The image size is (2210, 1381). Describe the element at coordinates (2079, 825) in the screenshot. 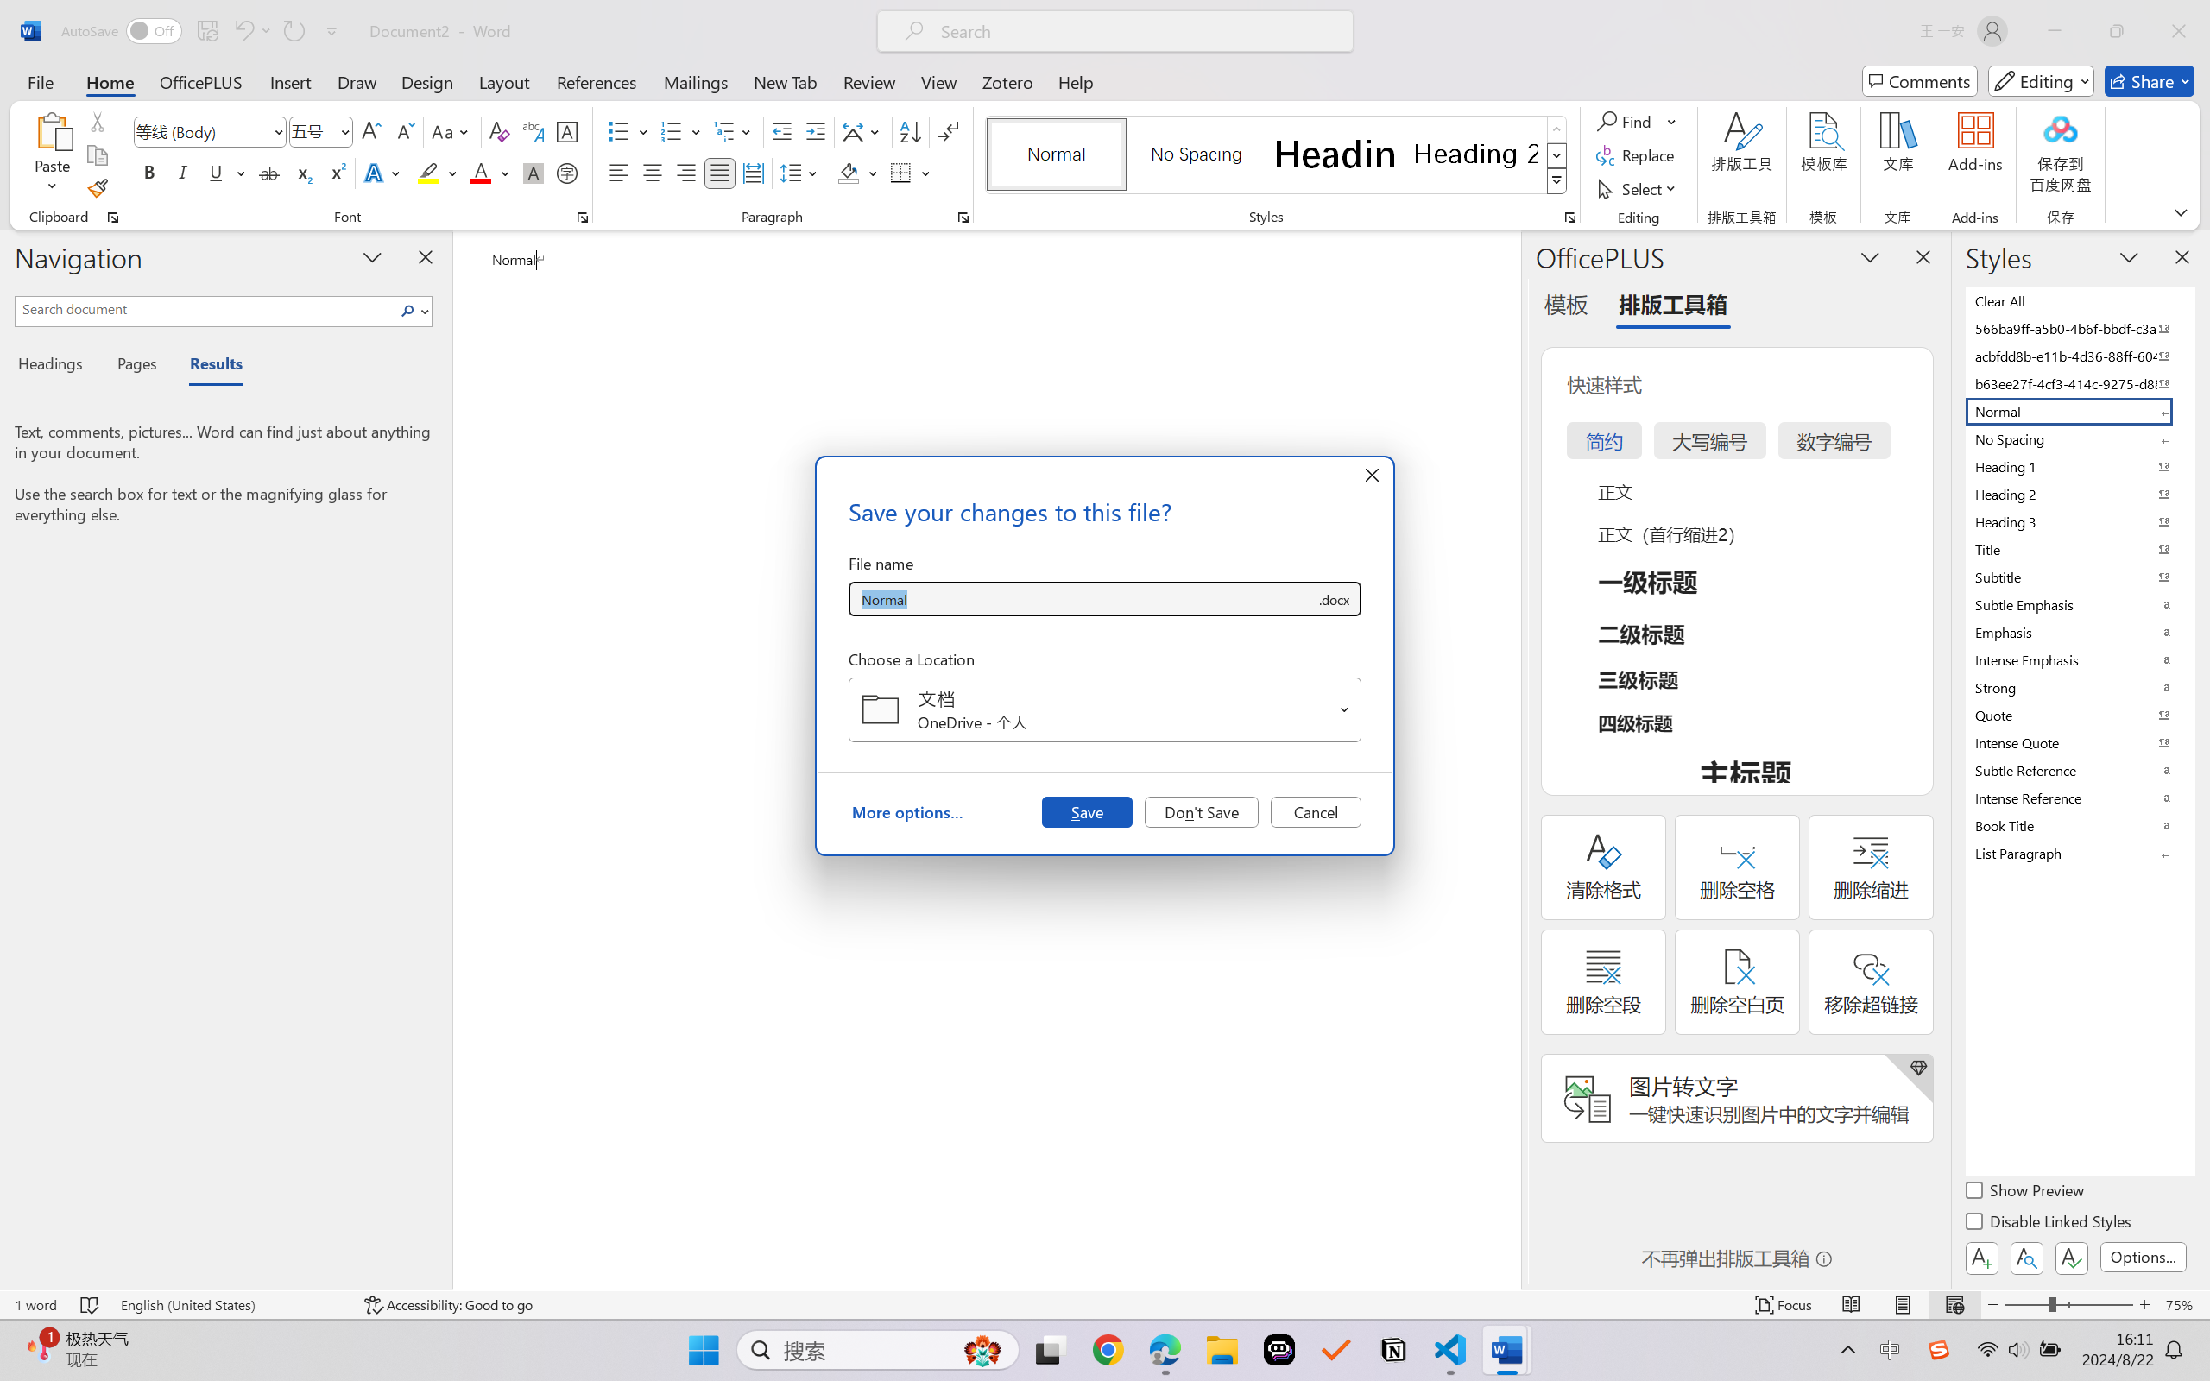

I see `Book Title` at that location.